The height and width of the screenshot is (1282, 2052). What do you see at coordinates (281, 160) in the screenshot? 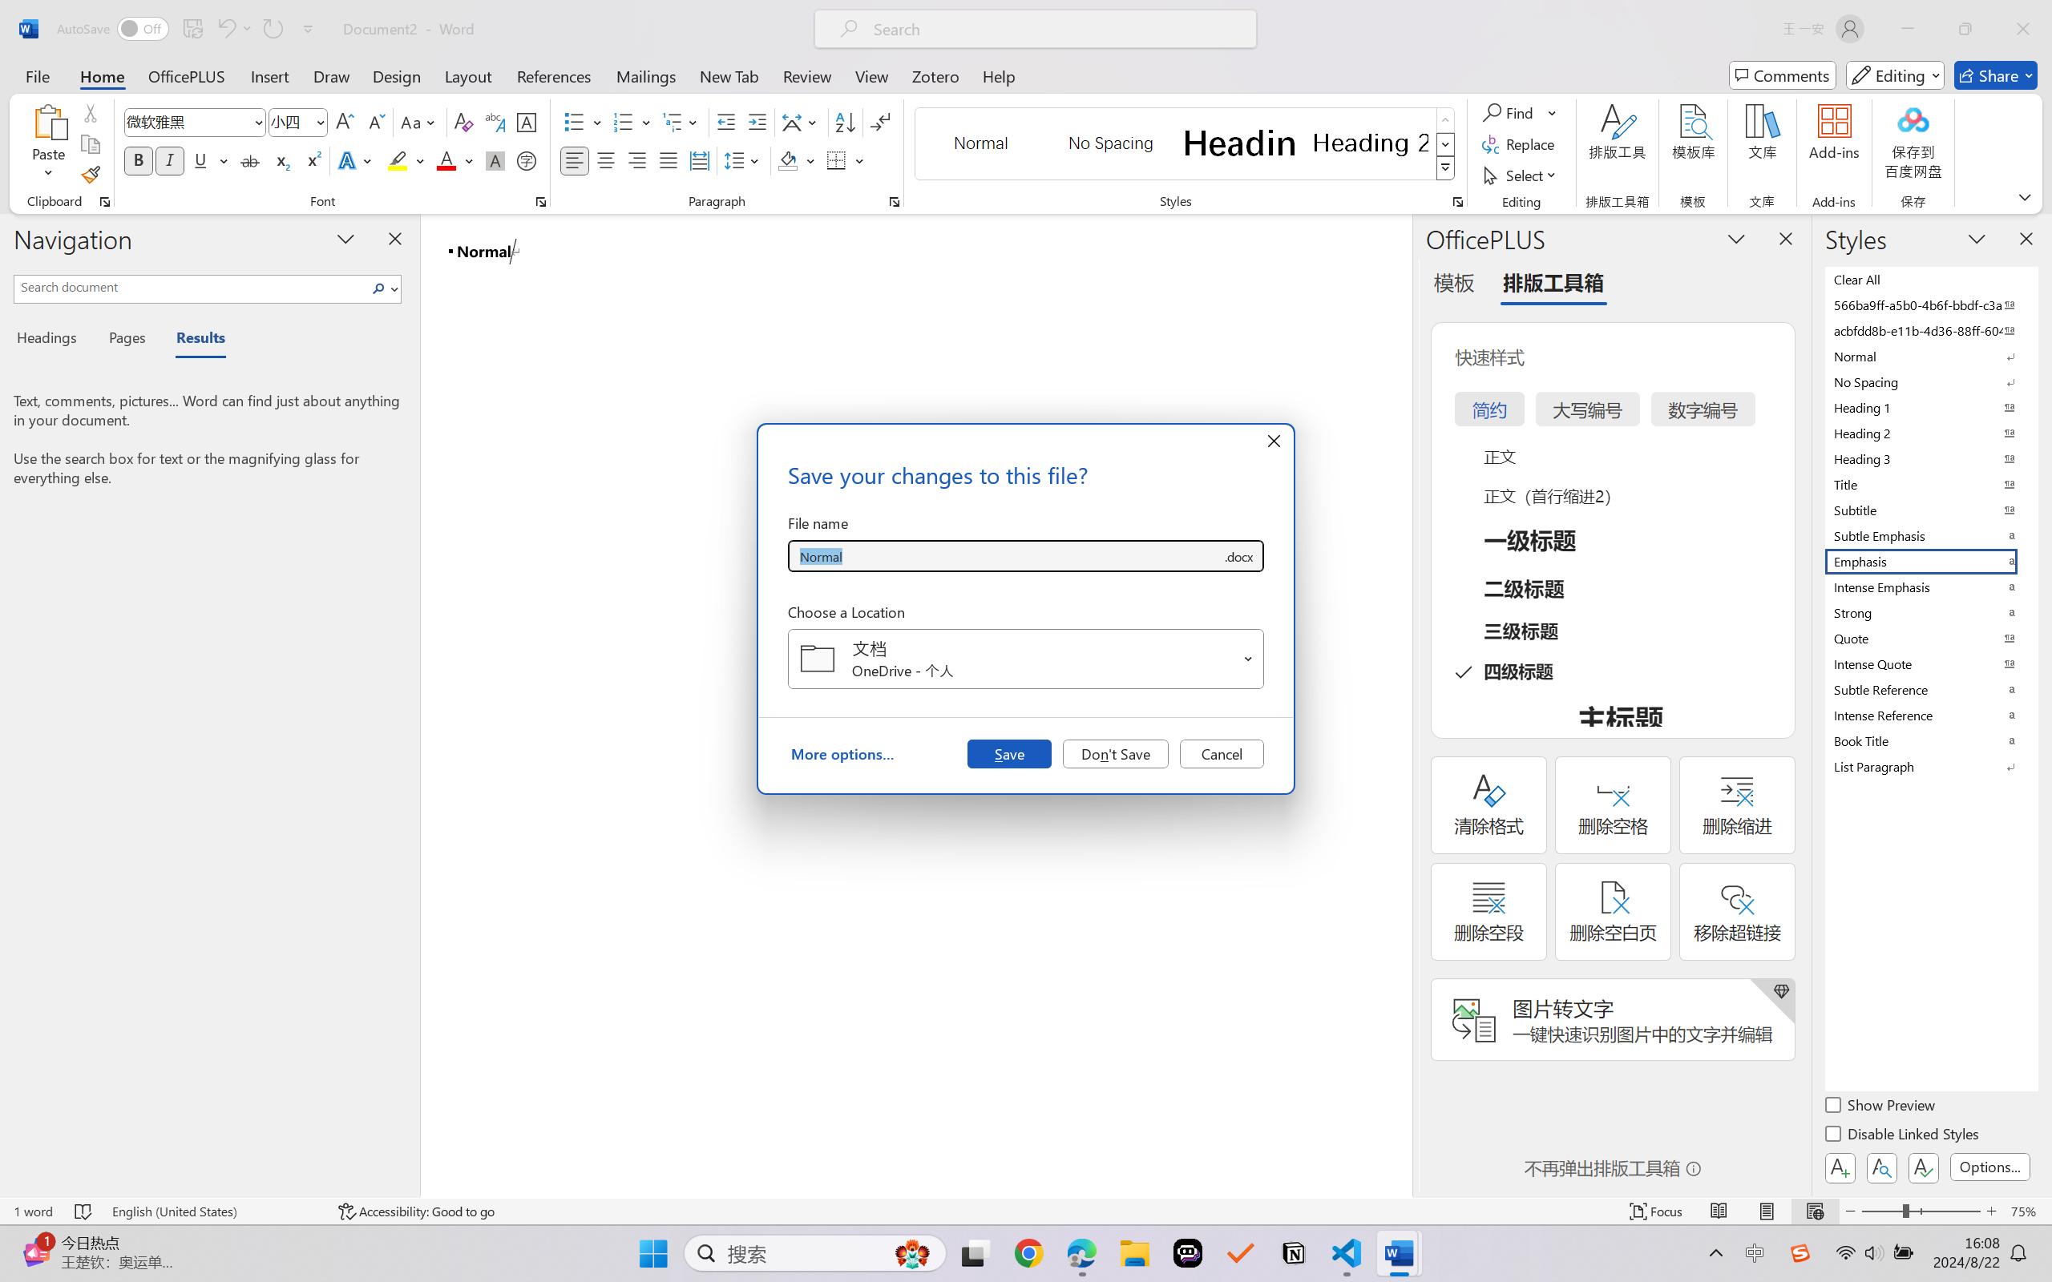
I see `Subscript` at bounding box center [281, 160].